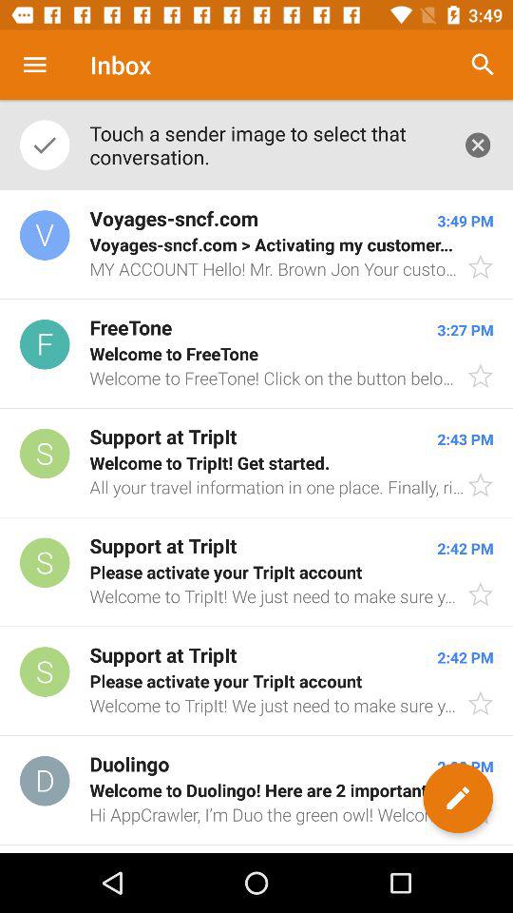 The height and width of the screenshot is (913, 513). I want to click on tap the icon to the right of touch a sender icon, so click(483, 65).